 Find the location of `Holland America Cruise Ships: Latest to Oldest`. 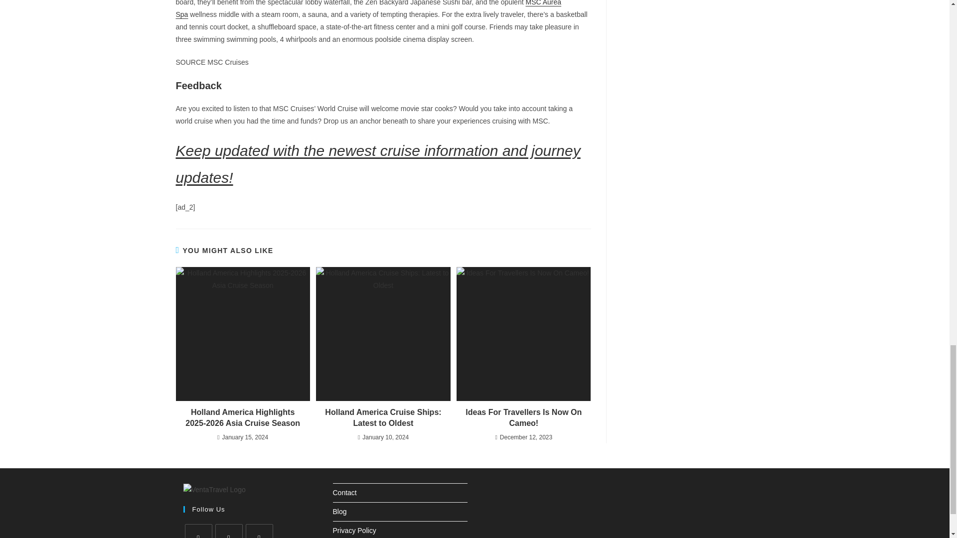

Holland America Cruise Ships: Latest to Oldest is located at coordinates (383, 334).